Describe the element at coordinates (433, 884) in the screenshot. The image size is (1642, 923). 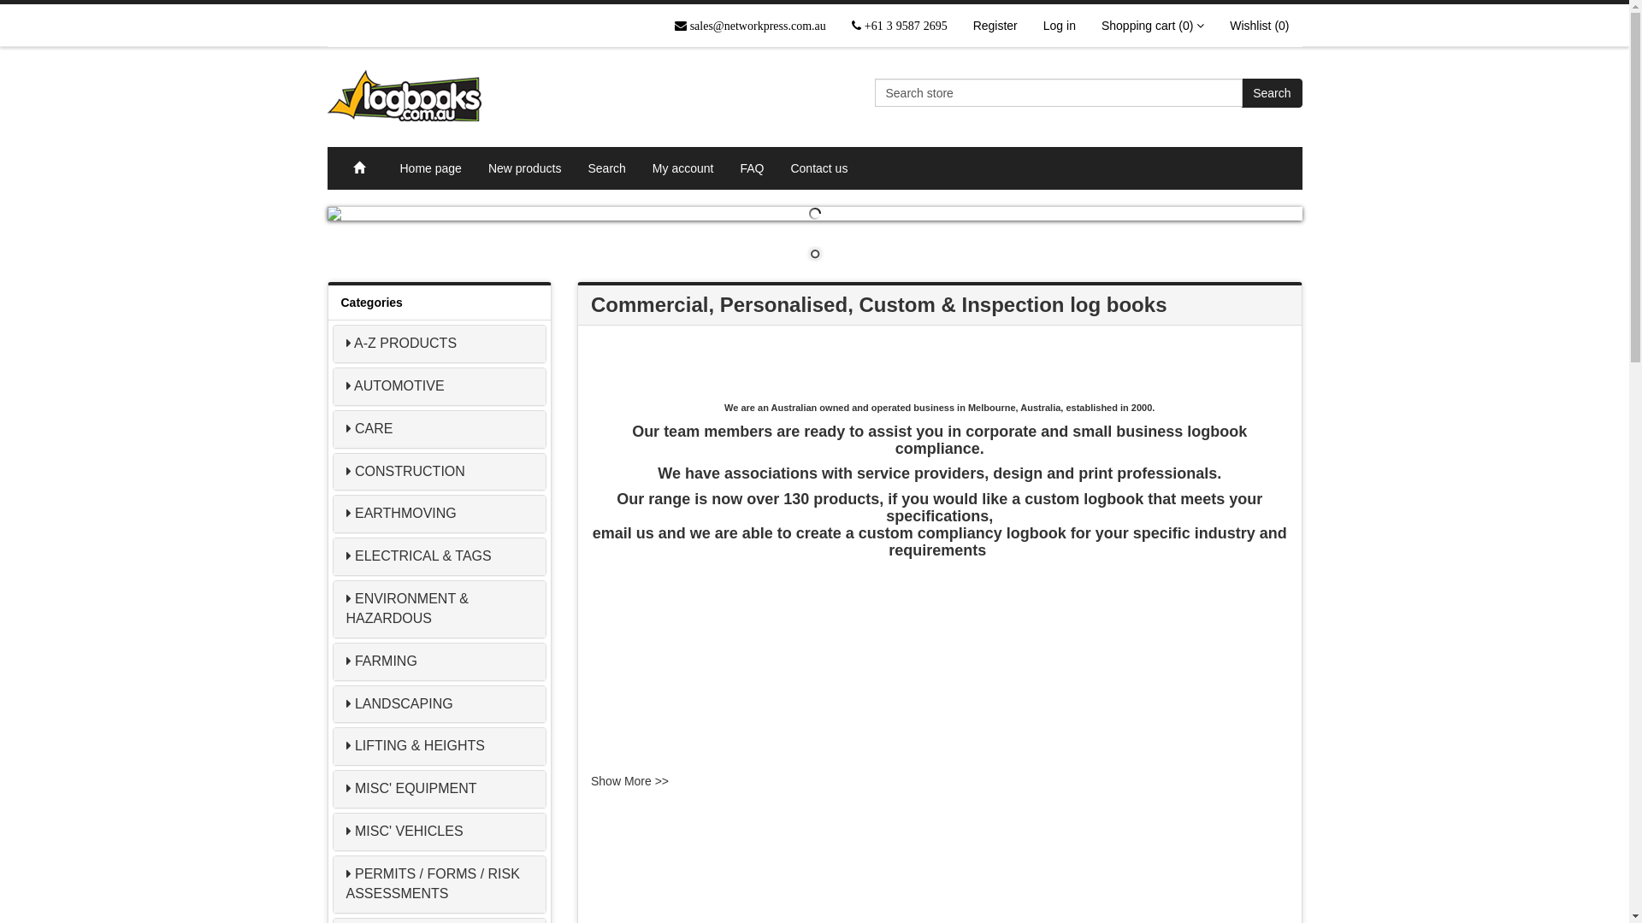
I see `PERMITS / FORMS / RISK ASSESSMENTS` at that location.